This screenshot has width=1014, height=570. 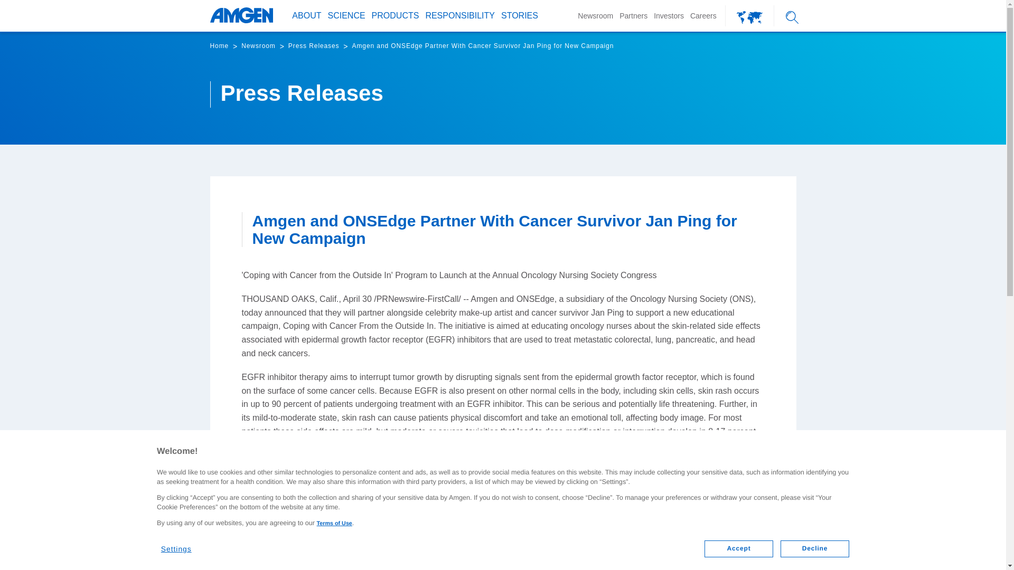 I want to click on Settings, so click(x=183, y=545).